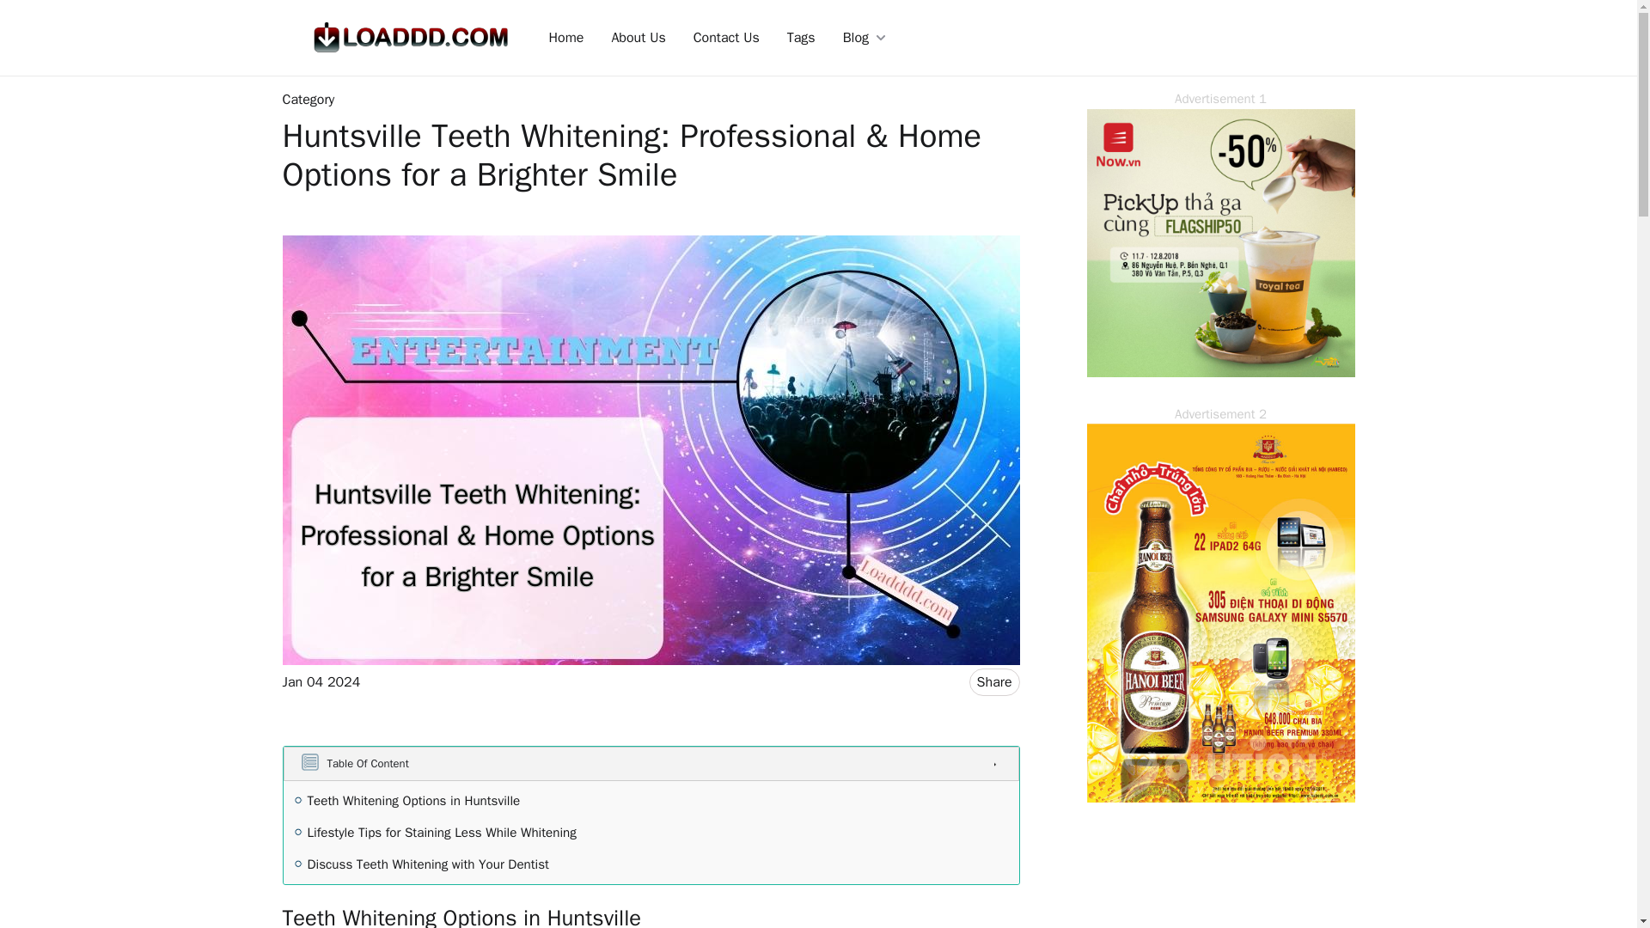 This screenshot has width=1650, height=928. Describe the element at coordinates (428, 864) in the screenshot. I see `Discuss Teeth Whitening with Your Dentist` at that location.